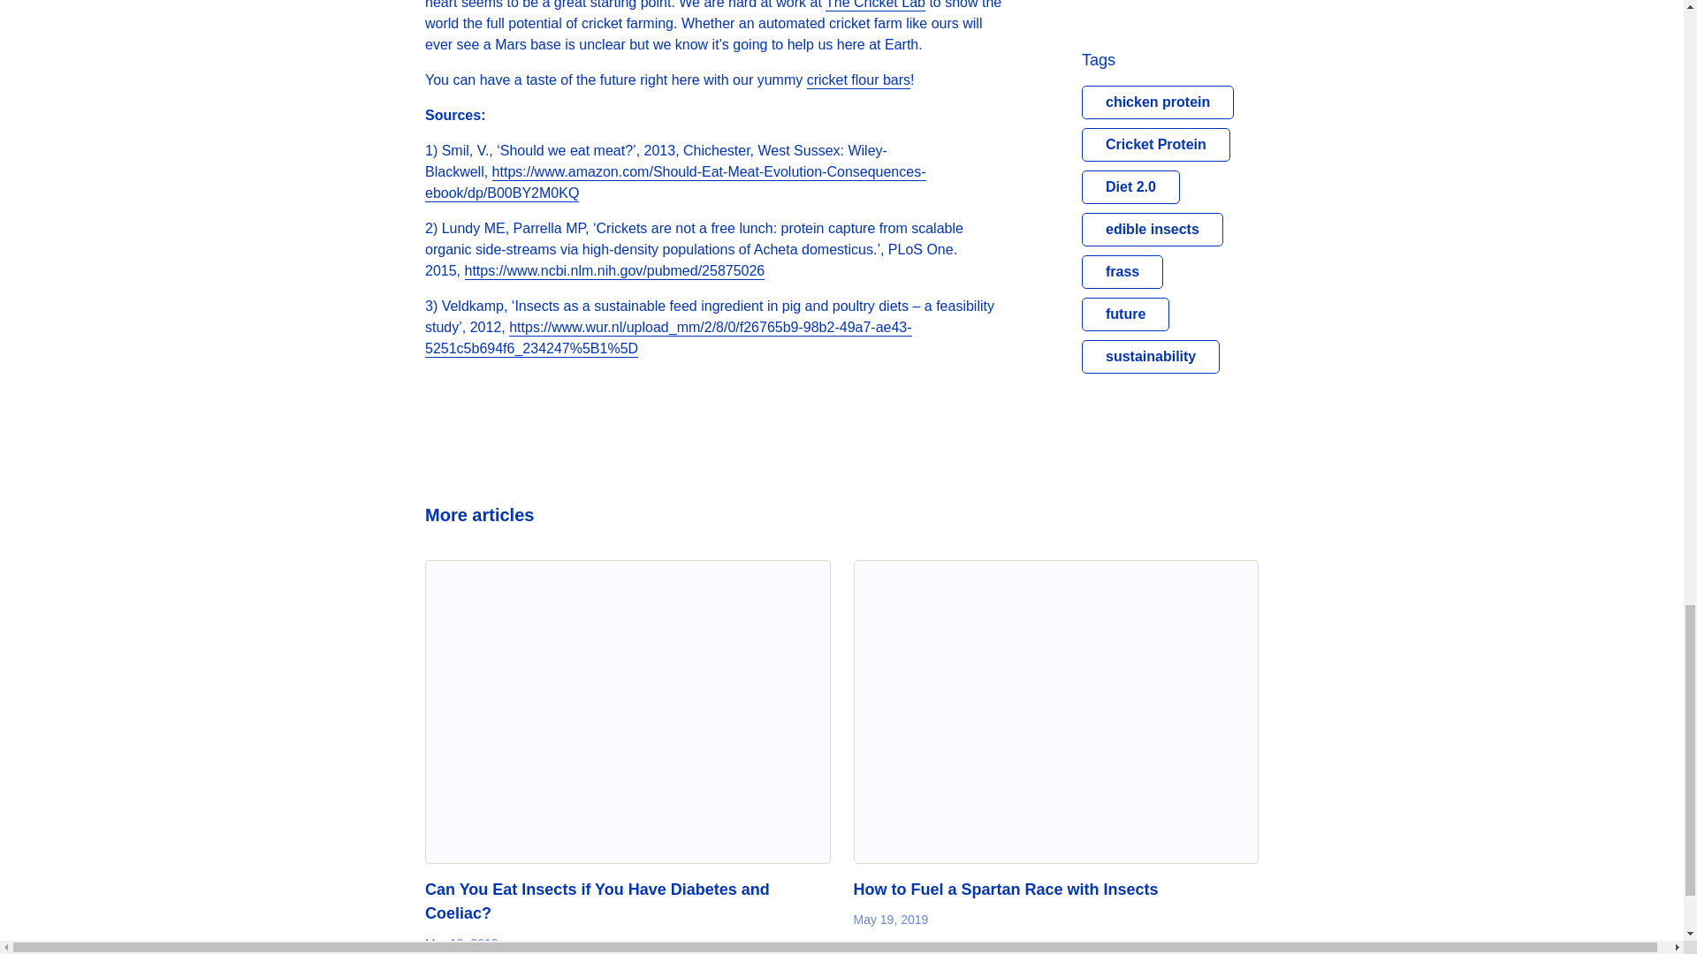 The height and width of the screenshot is (954, 1697). I want to click on How to Fuel a Spartan Race with Insects, so click(1006, 890).